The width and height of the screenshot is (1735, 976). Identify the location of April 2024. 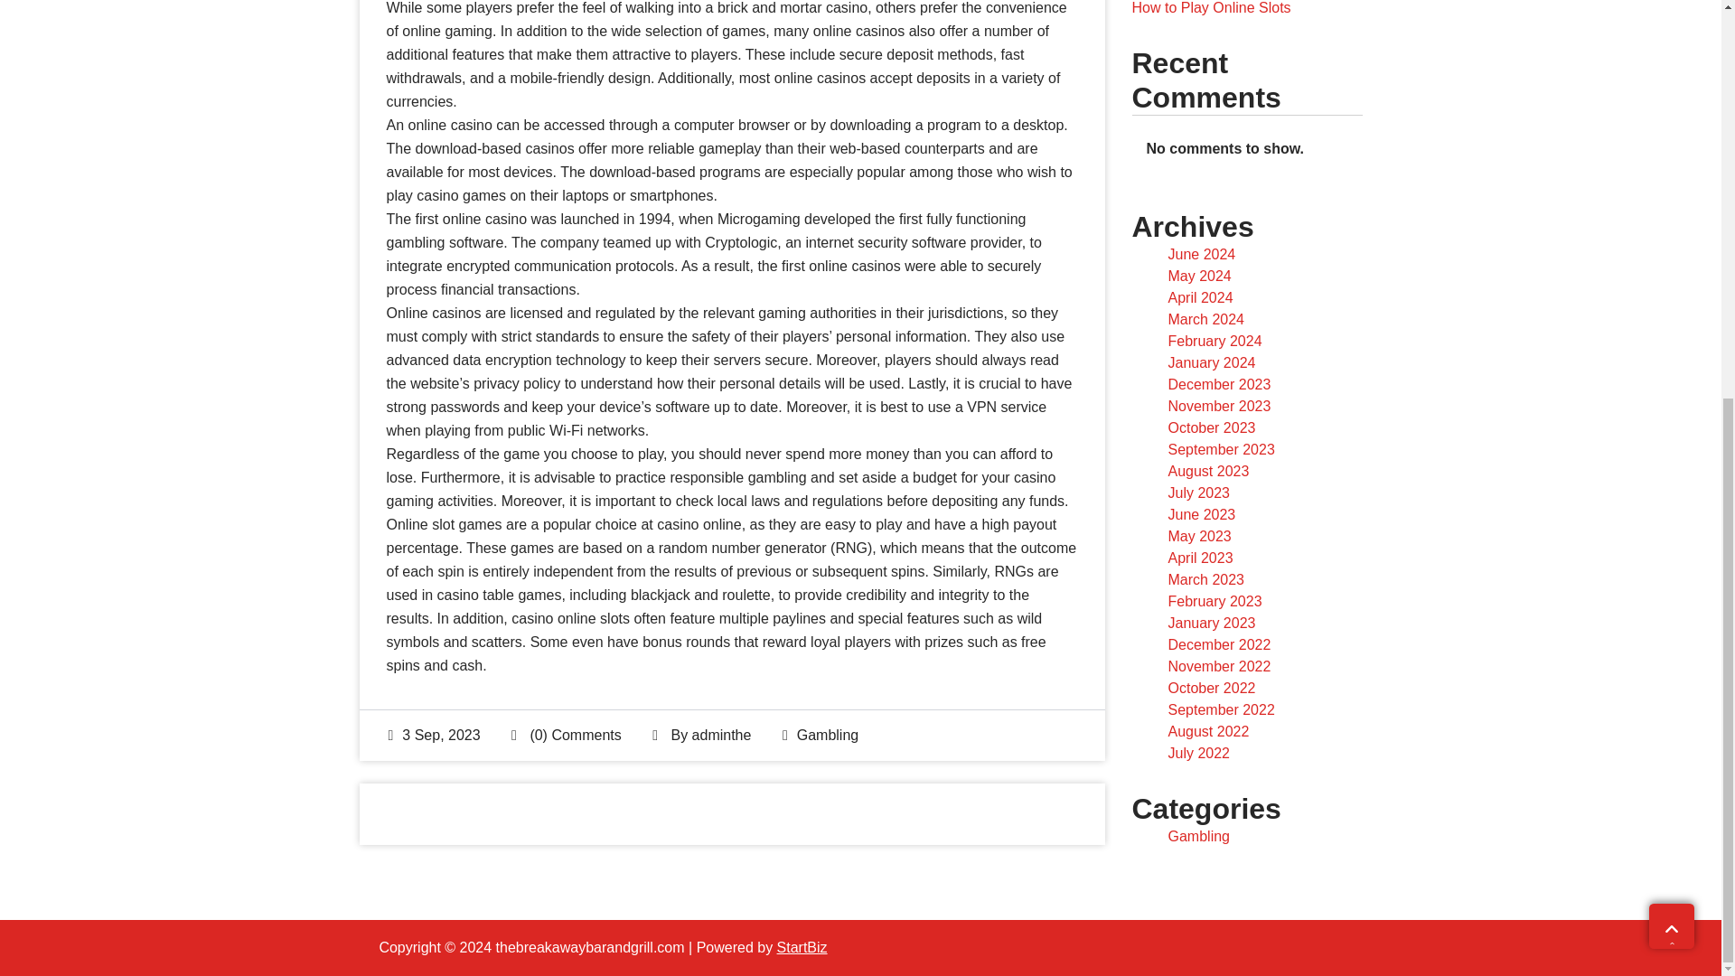
(1200, 297).